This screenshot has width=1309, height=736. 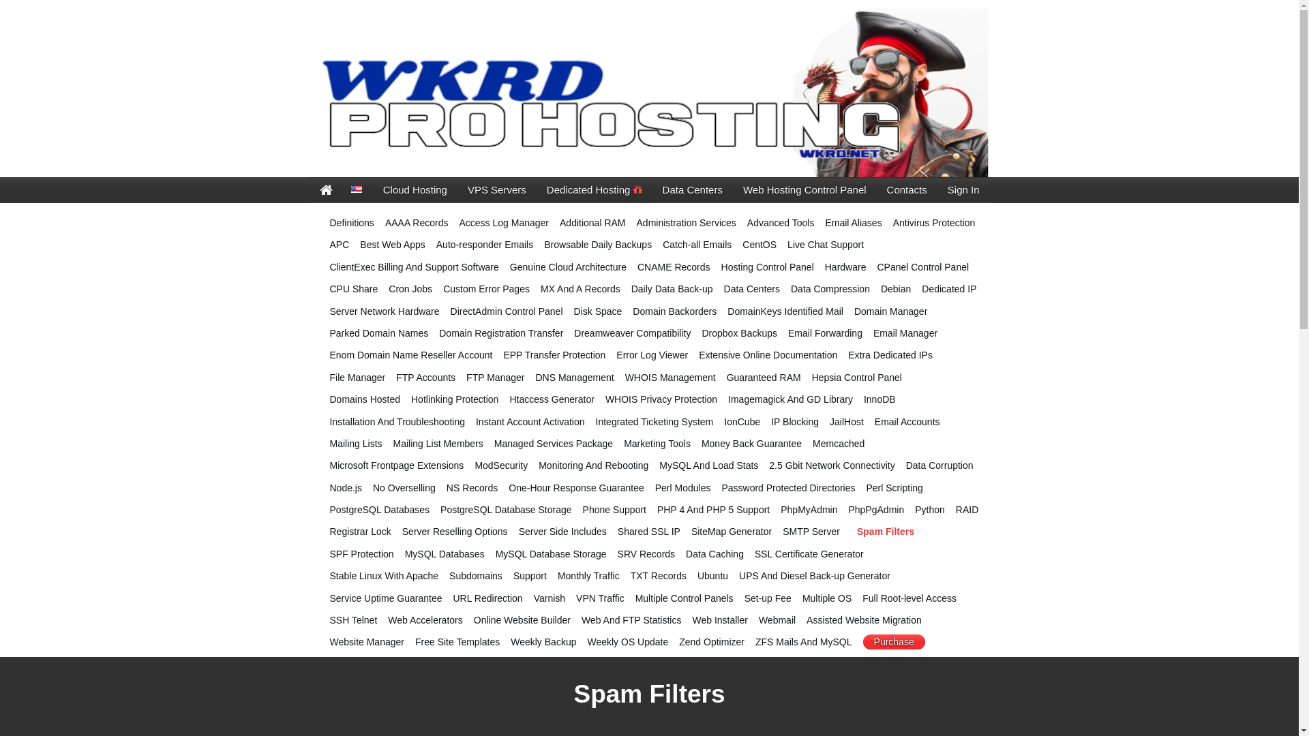 I want to click on Definitions, so click(x=352, y=223).